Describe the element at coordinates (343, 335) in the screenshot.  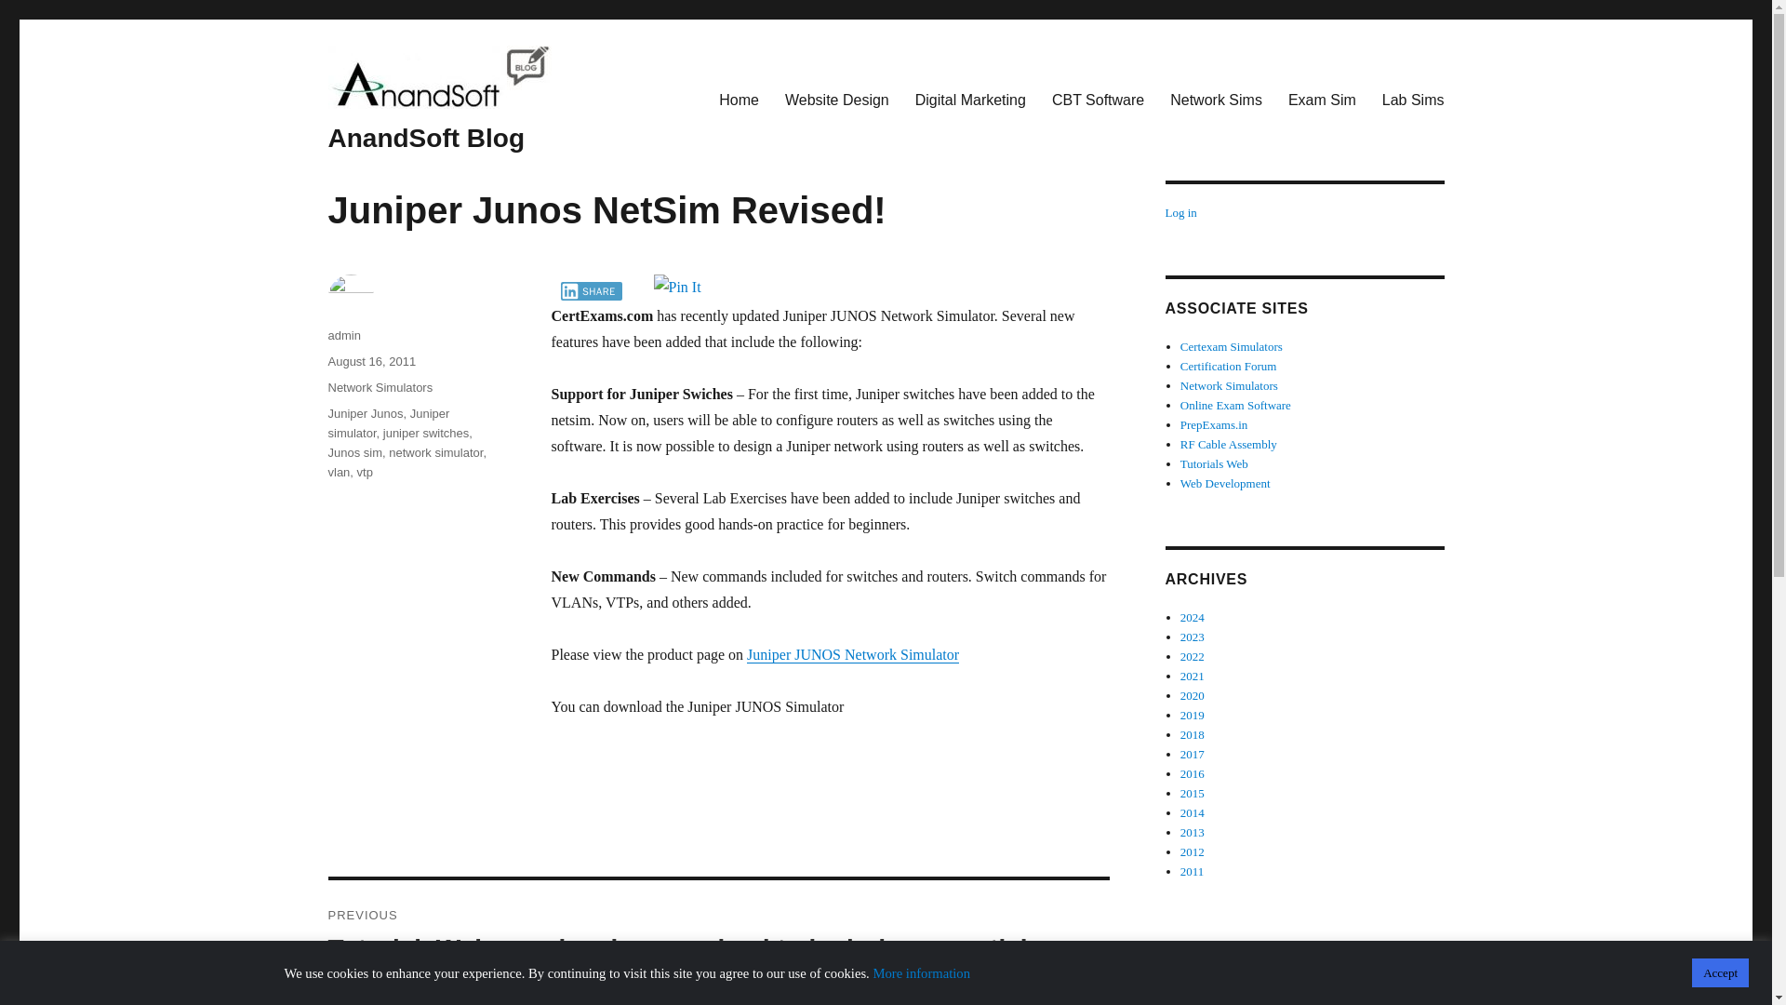
I see `admin` at that location.